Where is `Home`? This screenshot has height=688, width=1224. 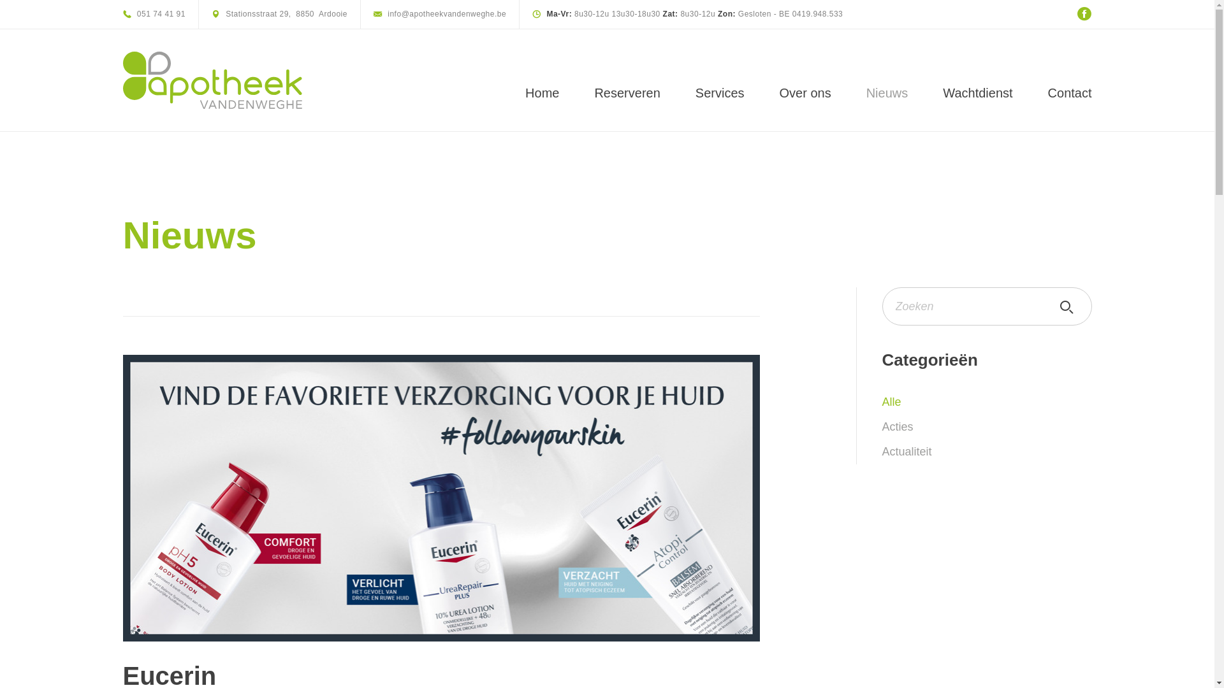
Home is located at coordinates (542, 93).